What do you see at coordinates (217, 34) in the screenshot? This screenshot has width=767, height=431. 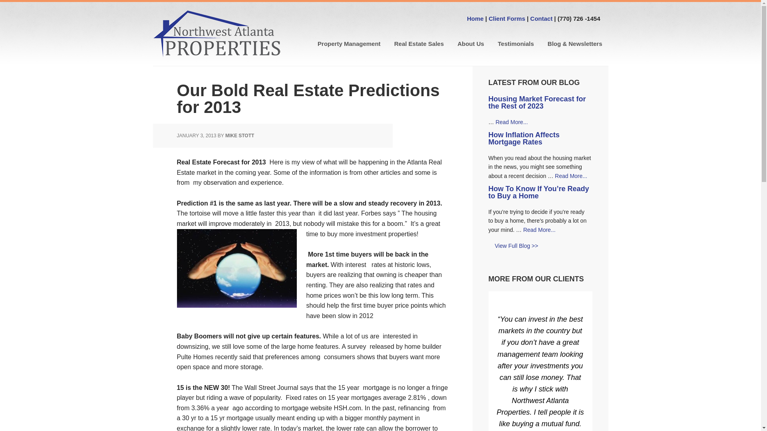 I see `Northwest Atlanta Properties` at bounding box center [217, 34].